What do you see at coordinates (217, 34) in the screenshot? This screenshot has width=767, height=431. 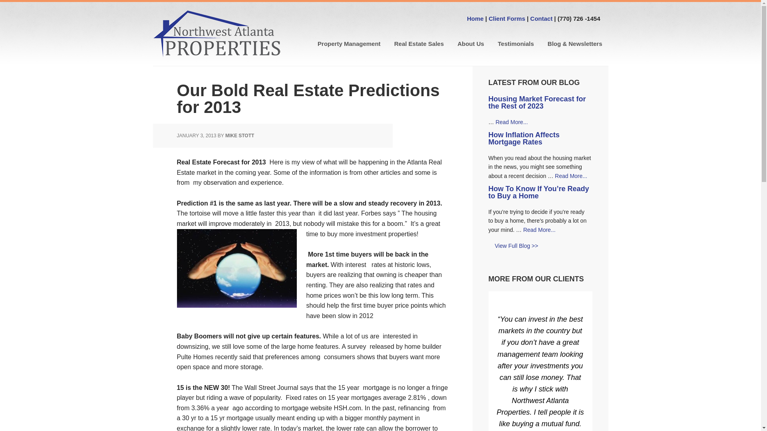 I see `Northwest Atlanta Properties` at bounding box center [217, 34].